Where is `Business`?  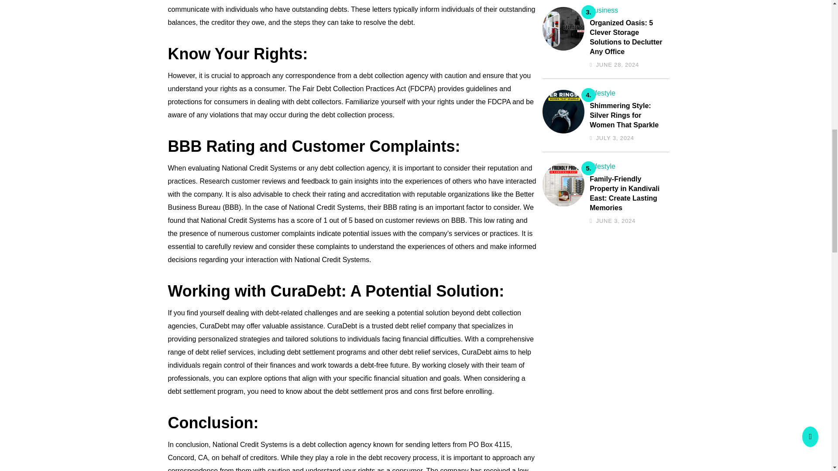
Business is located at coordinates (604, 10).